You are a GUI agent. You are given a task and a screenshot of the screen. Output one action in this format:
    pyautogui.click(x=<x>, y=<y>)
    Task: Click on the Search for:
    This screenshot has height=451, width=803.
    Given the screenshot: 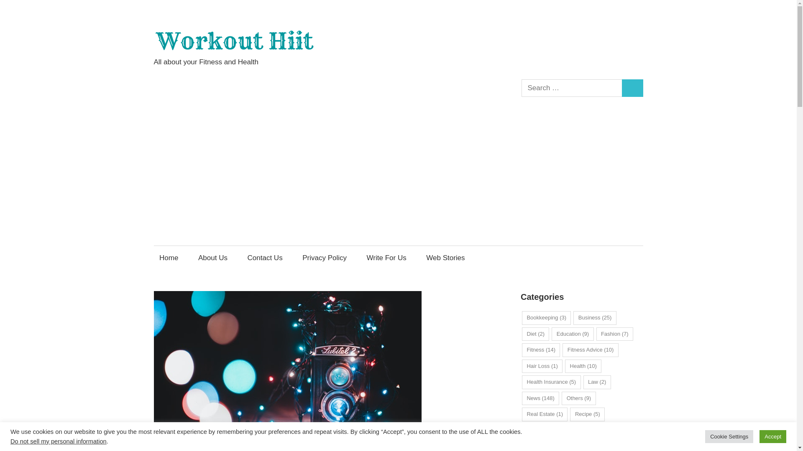 What is the action you would take?
    pyautogui.click(x=572, y=89)
    